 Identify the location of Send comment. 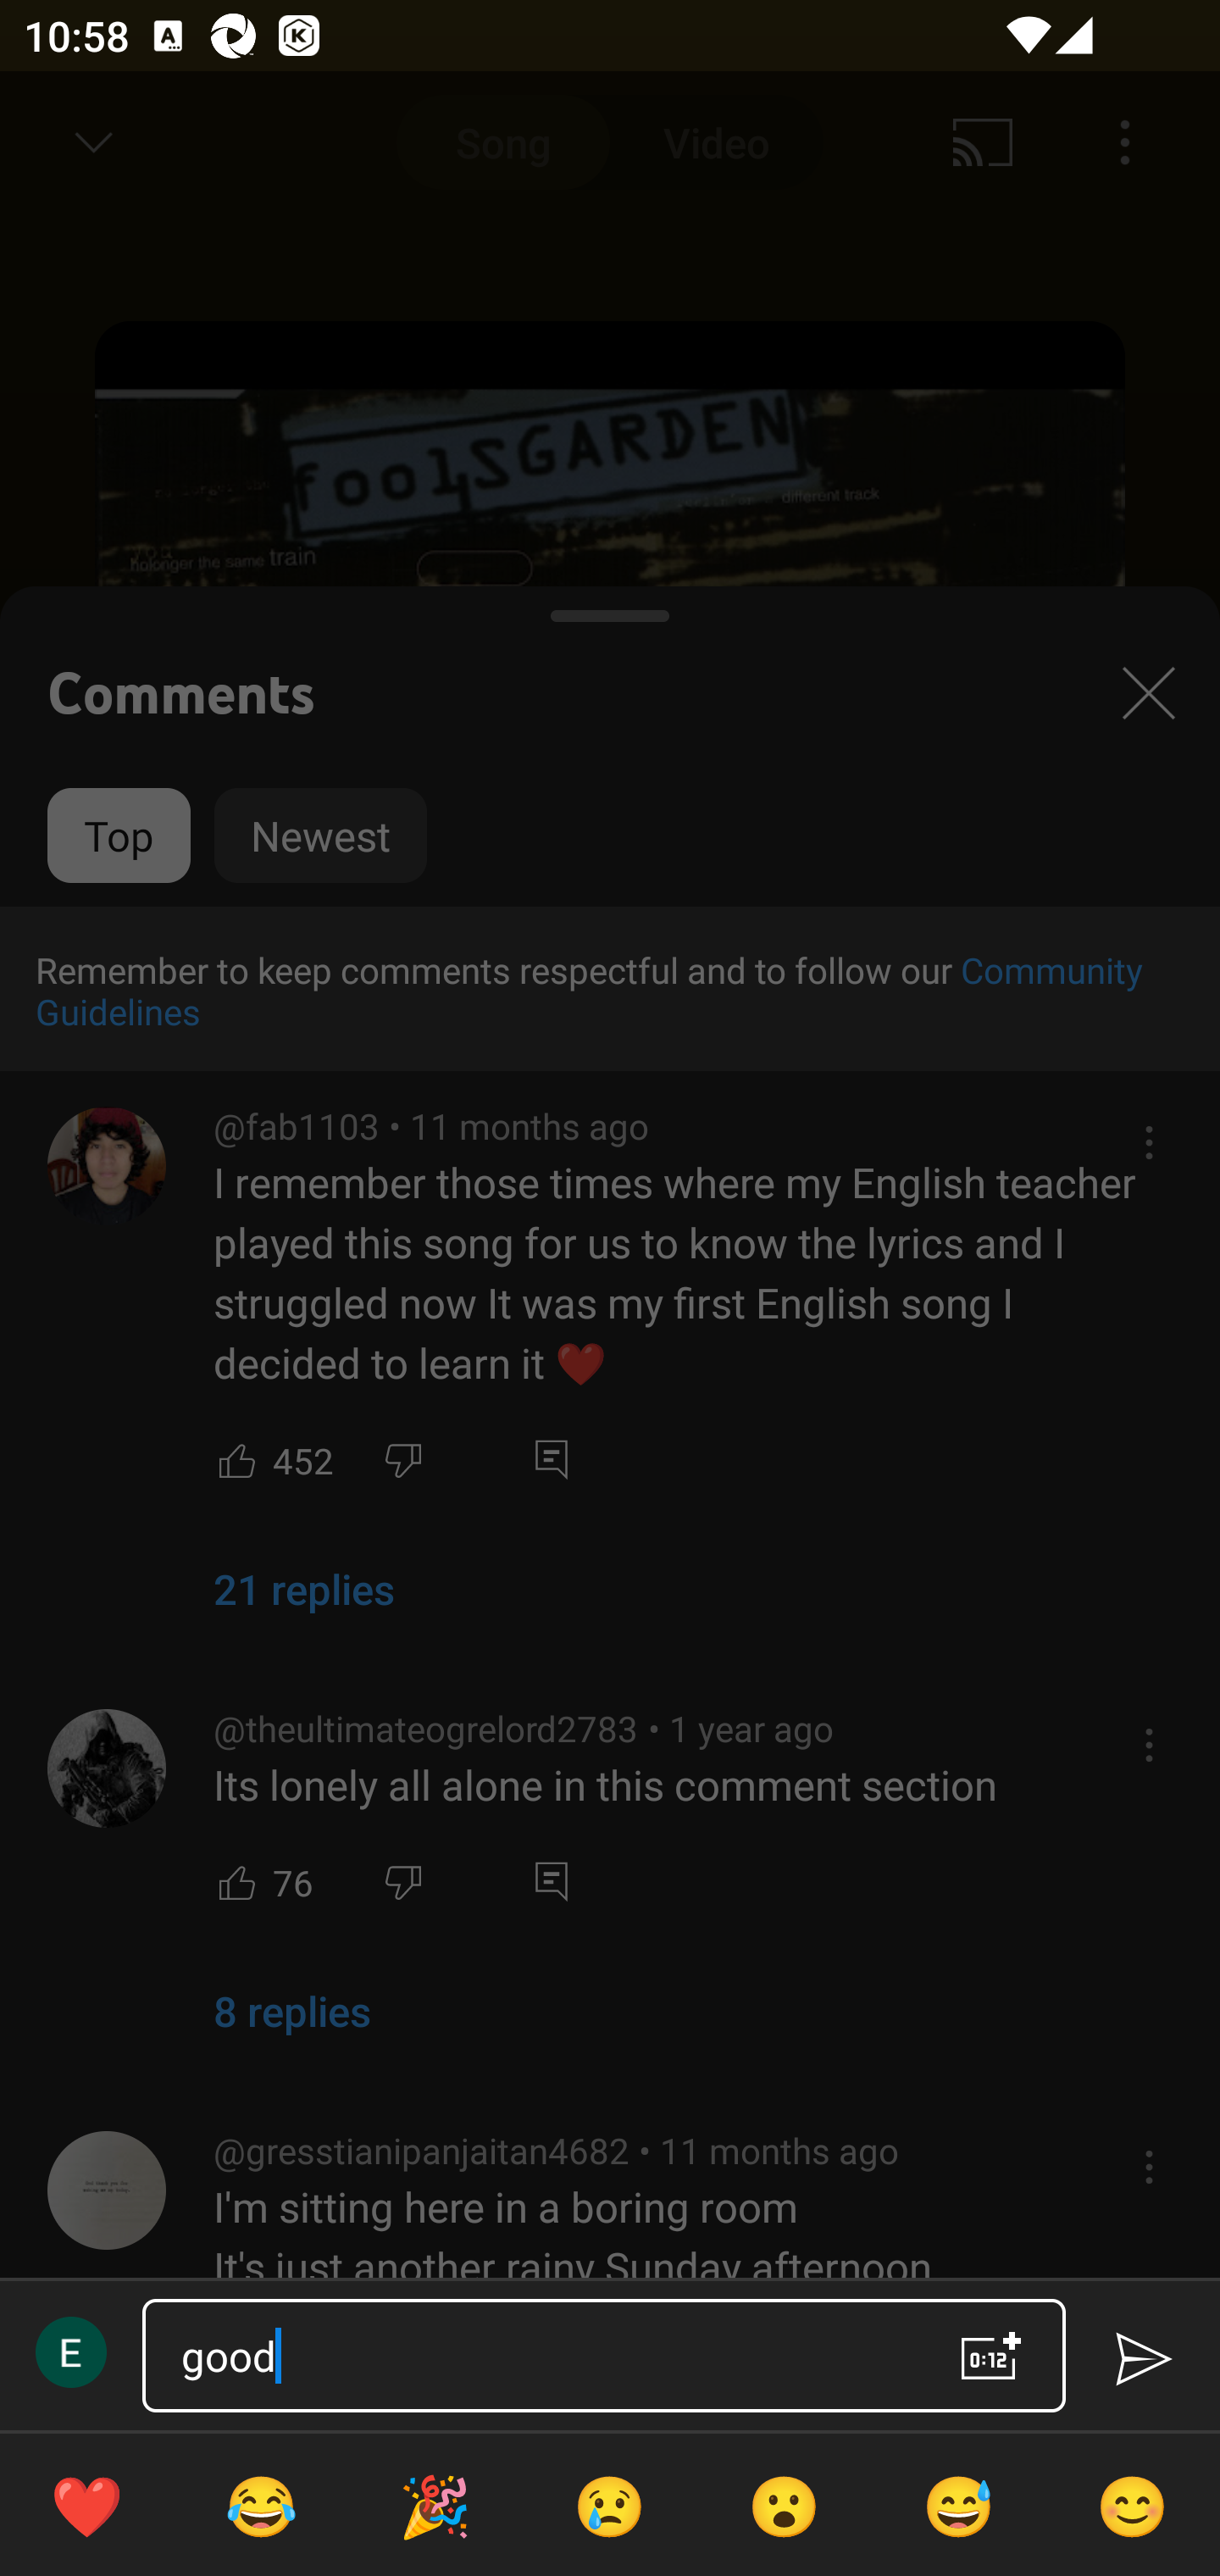
(1142, 2359).